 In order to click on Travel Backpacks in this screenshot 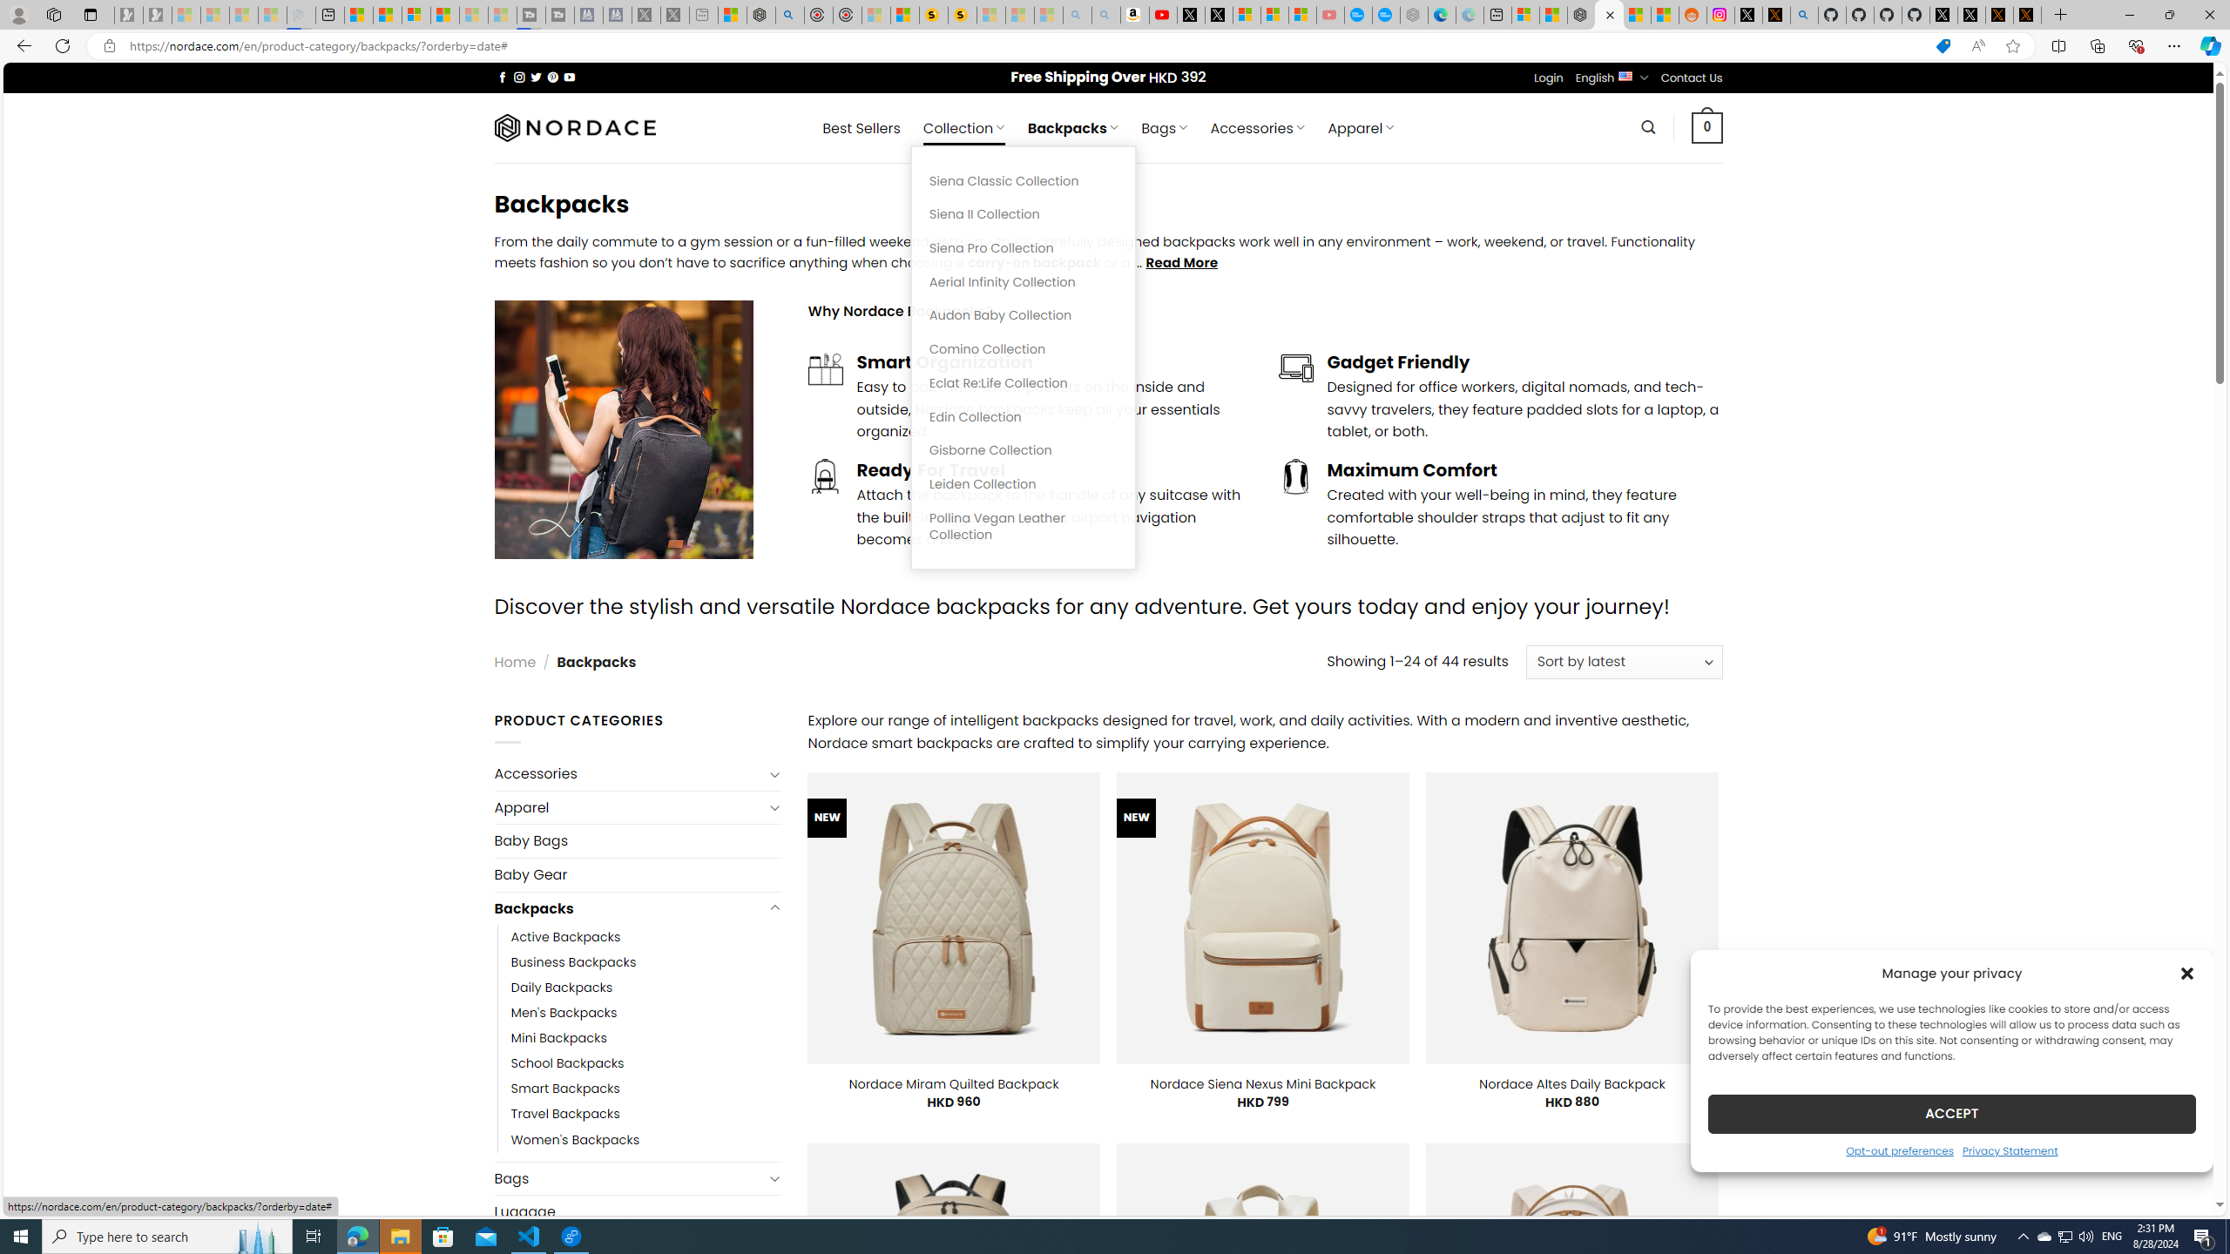, I will do `click(646, 1114)`.